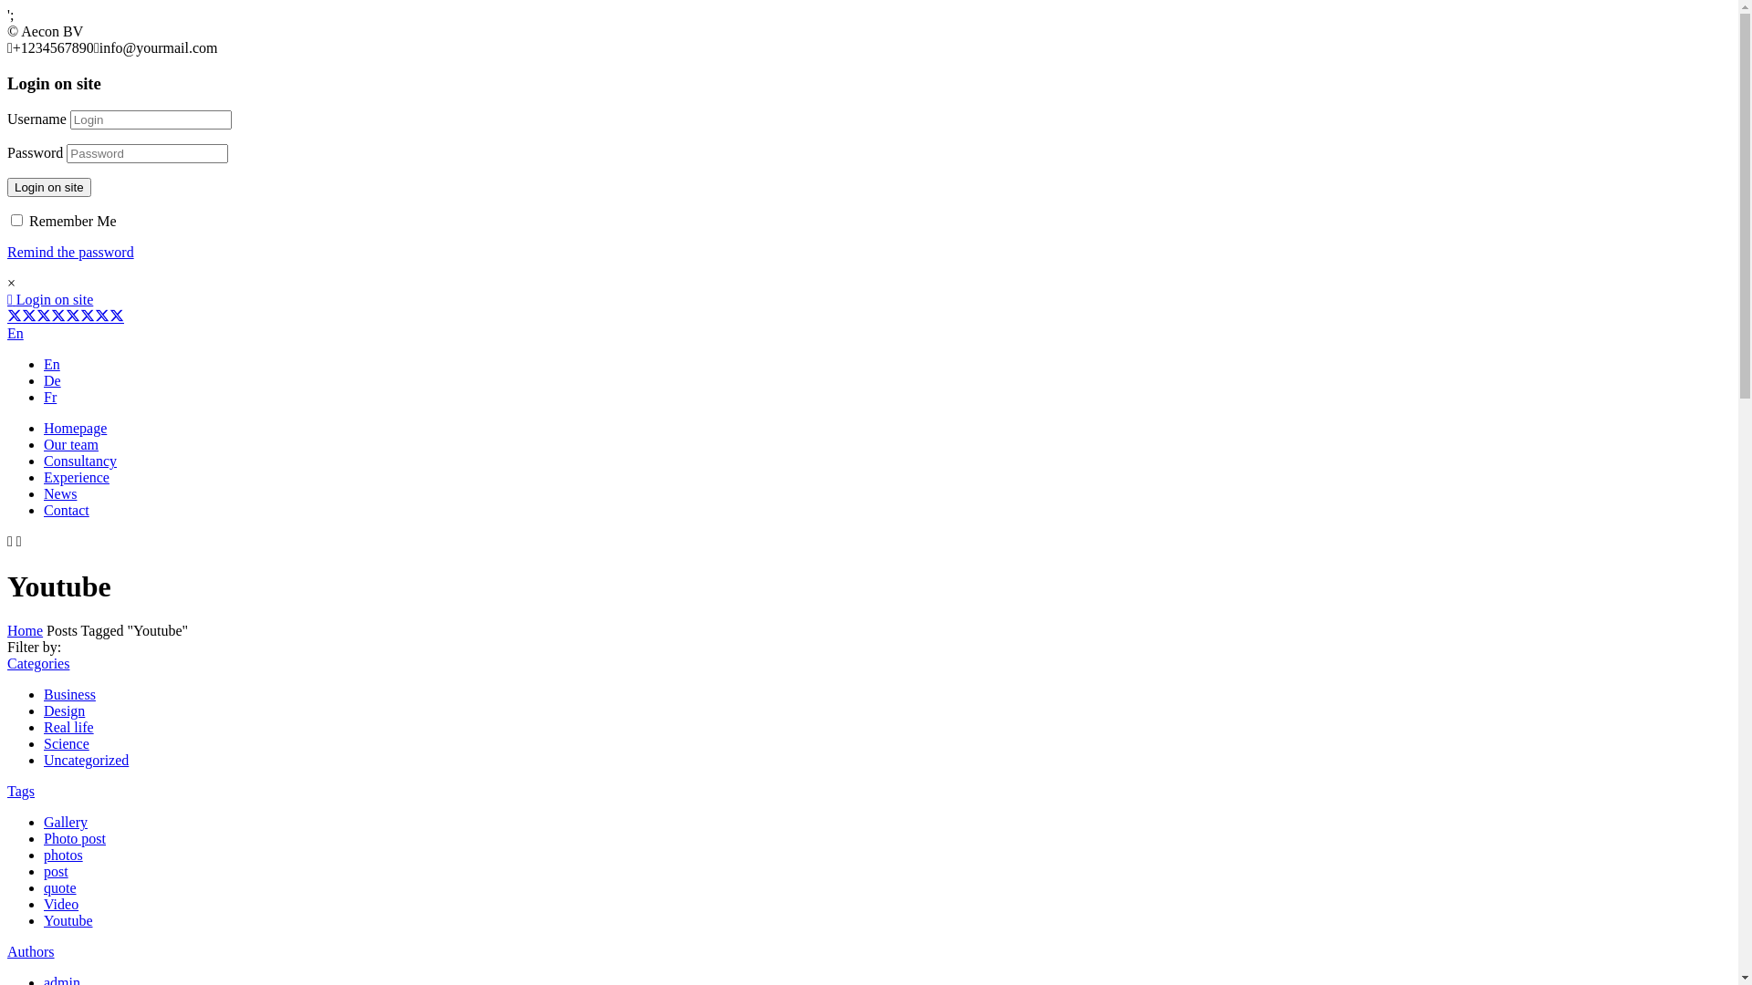  I want to click on Remind the password, so click(71, 252).